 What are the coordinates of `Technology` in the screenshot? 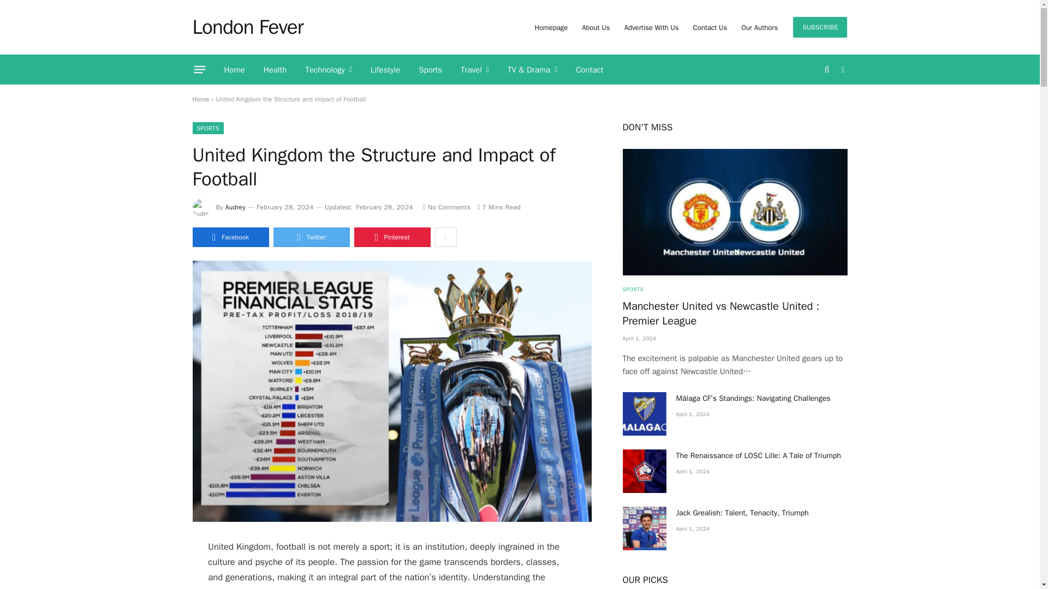 It's located at (329, 70).